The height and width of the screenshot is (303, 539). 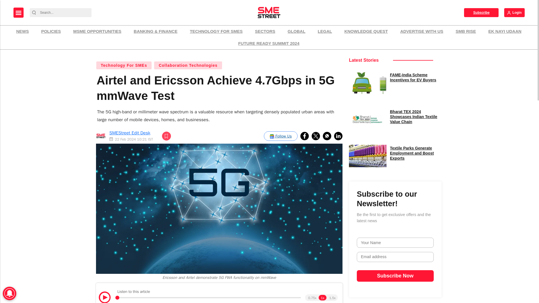 I want to click on Collaboration Technologies, so click(x=188, y=65).